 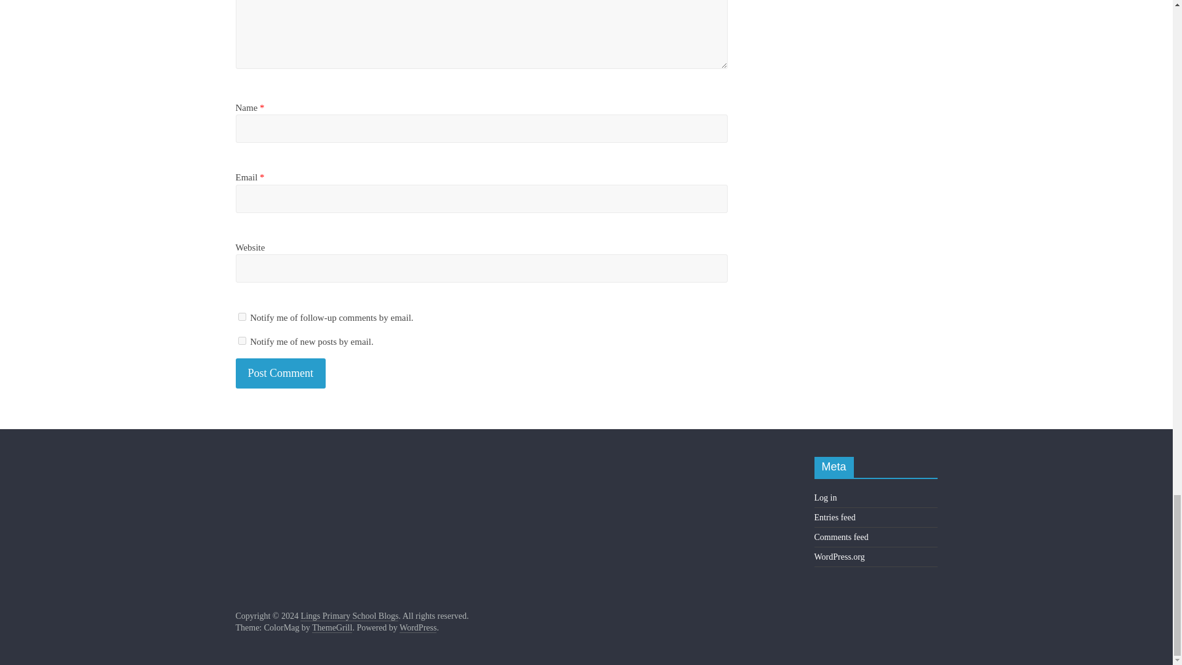 What do you see at coordinates (241, 316) in the screenshot?
I see `subscribe` at bounding box center [241, 316].